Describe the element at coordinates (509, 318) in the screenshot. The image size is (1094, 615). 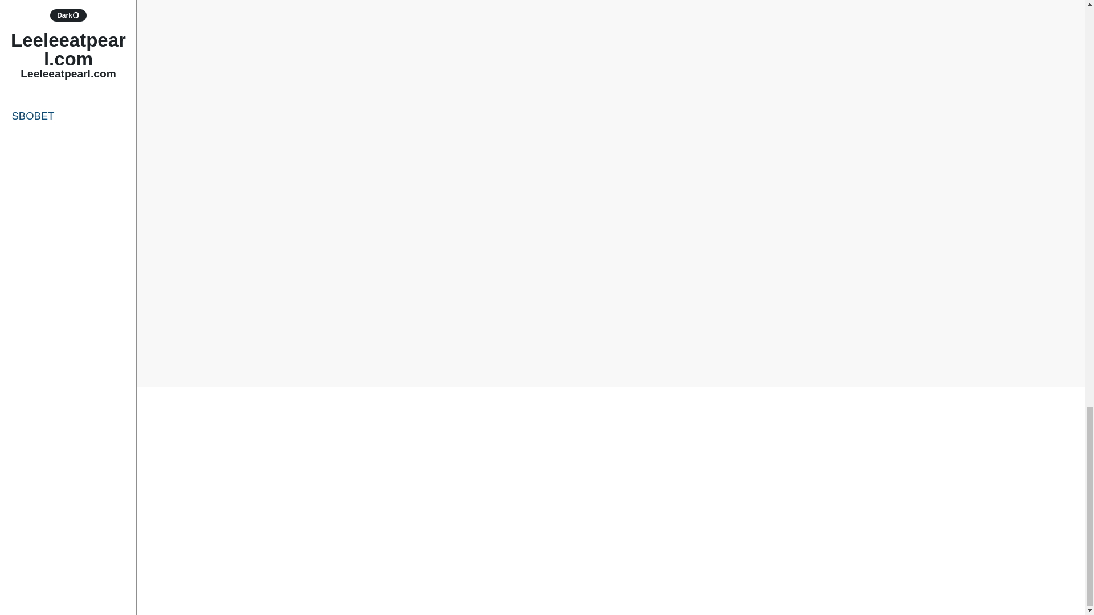
I see `data sdy master` at that location.